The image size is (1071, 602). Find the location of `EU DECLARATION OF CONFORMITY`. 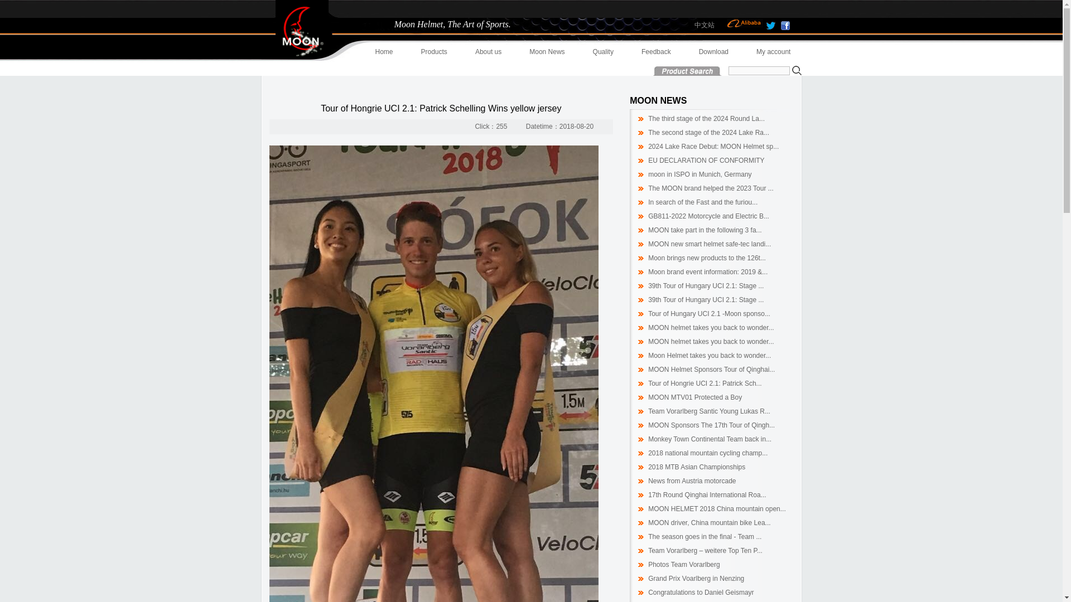

EU DECLARATION OF CONFORMITY is located at coordinates (706, 160).